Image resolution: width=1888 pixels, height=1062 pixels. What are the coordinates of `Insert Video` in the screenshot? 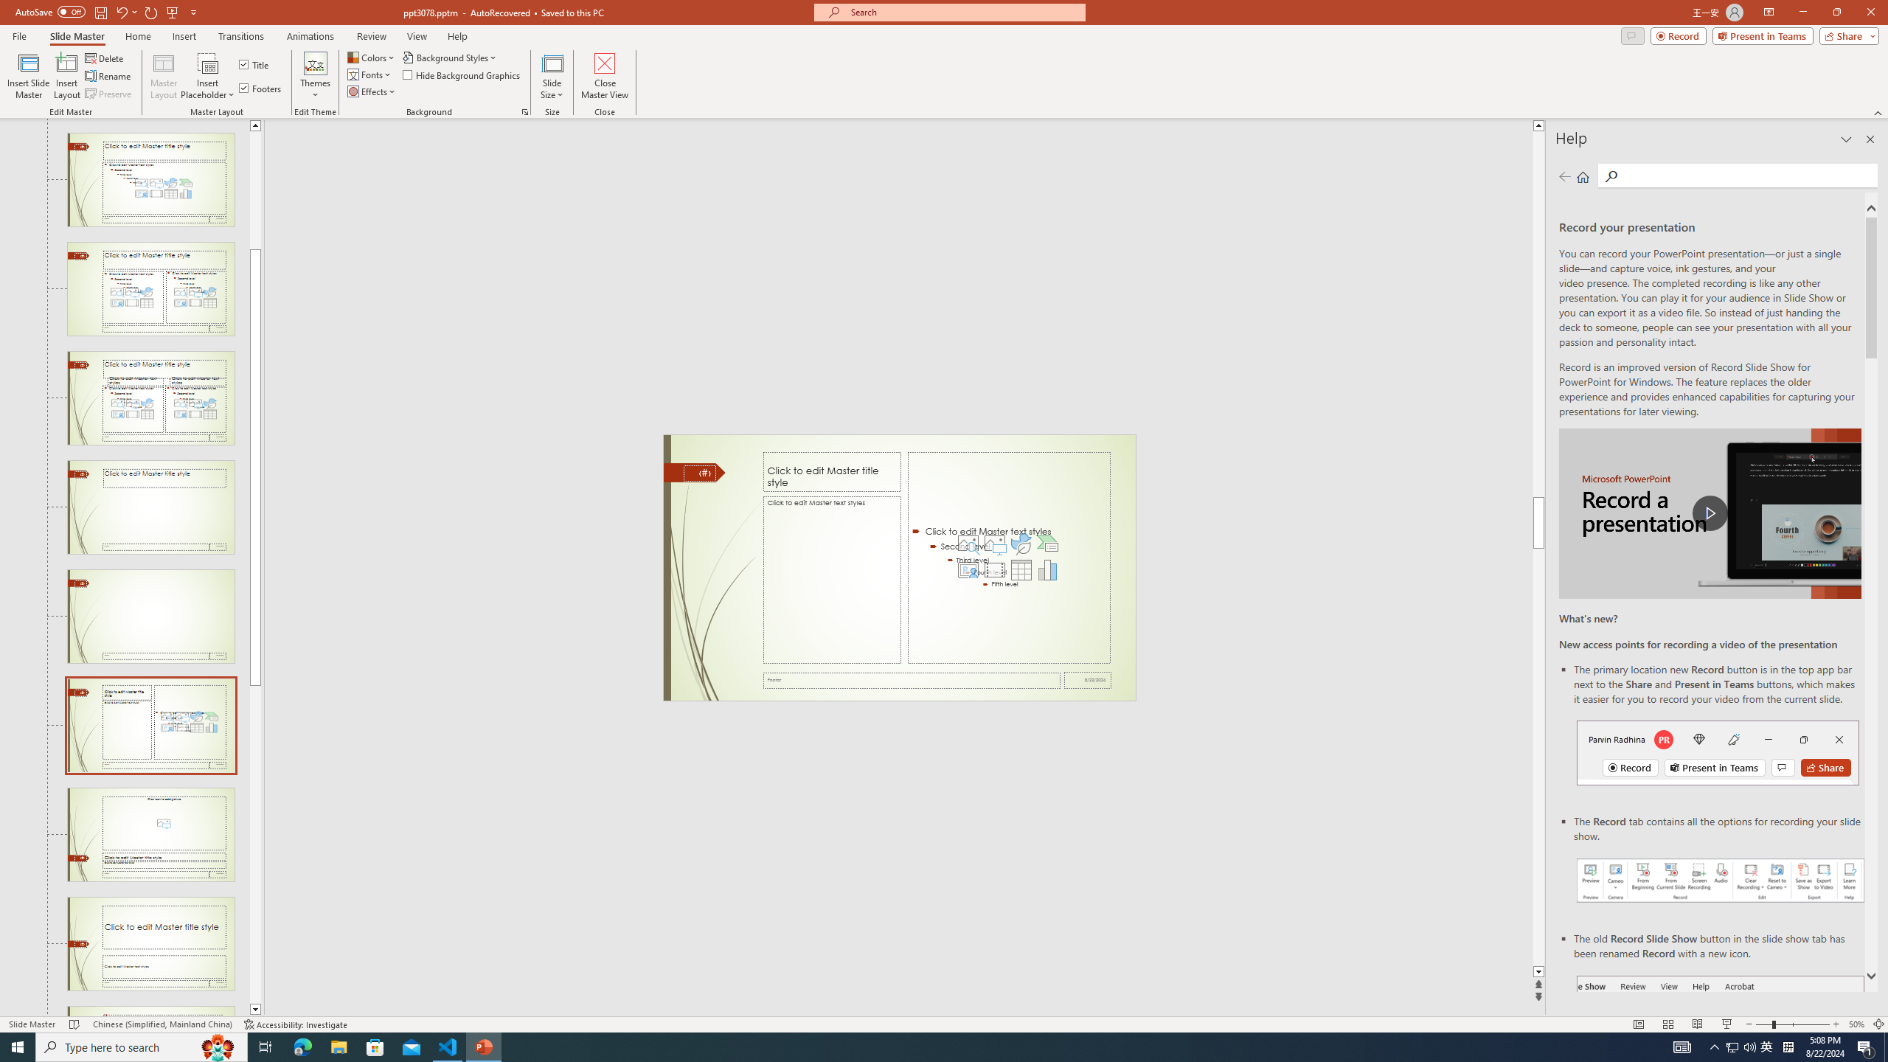 It's located at (994, 570).